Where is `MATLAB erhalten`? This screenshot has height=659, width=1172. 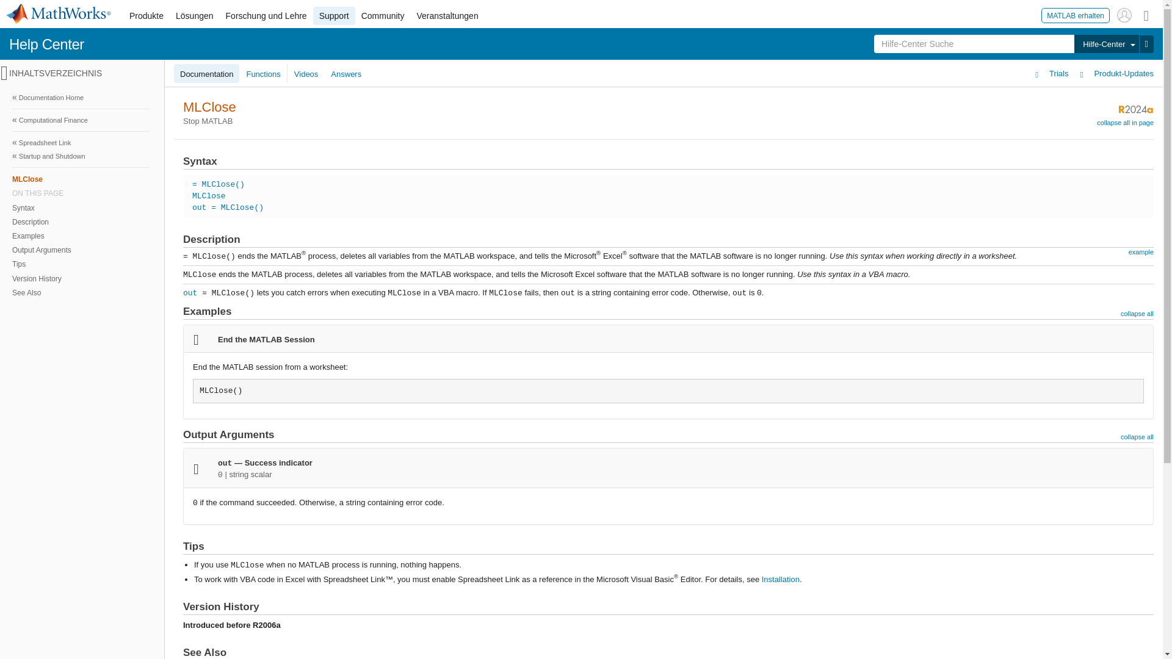 MATLAB erhalten is located at coordinates (1076, 15).